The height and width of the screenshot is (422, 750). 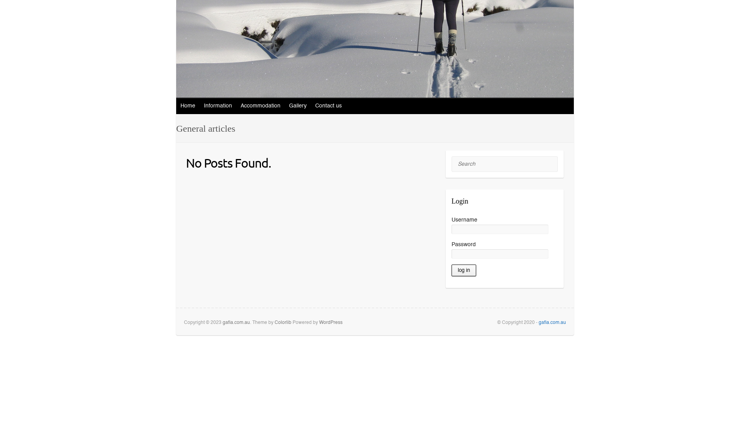 I want to click on Contact us, so click(x=329, y=106).